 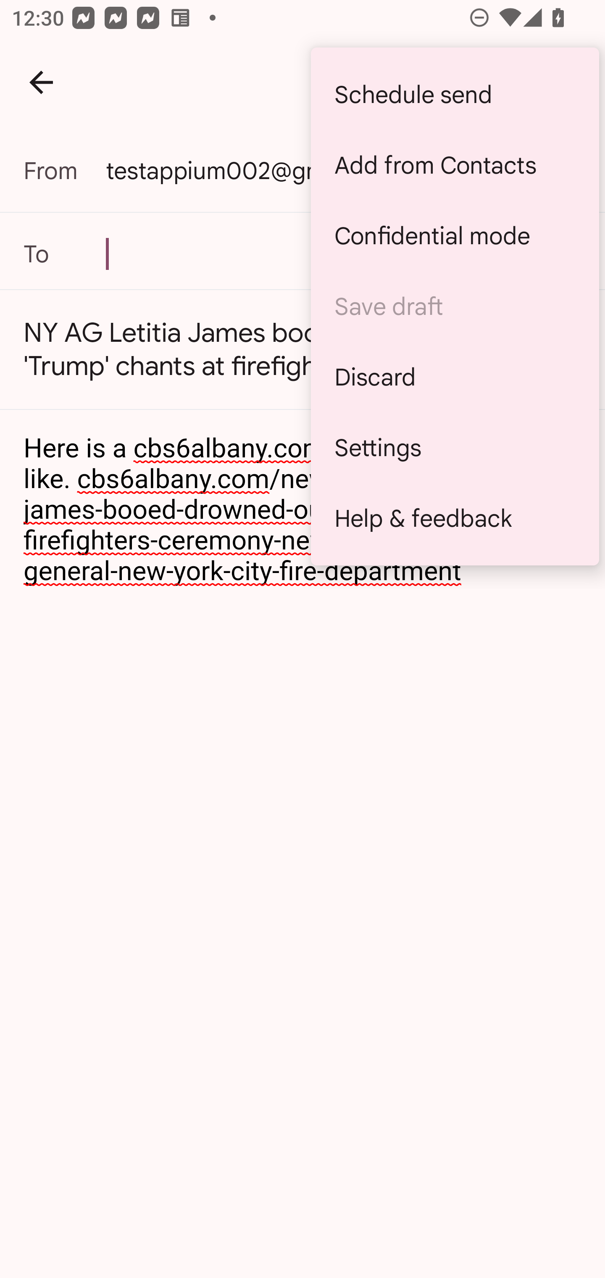 What do you see at coordinates (455, 377) in the screenshot?
I see `Discard` at bounding box center [455, 377].